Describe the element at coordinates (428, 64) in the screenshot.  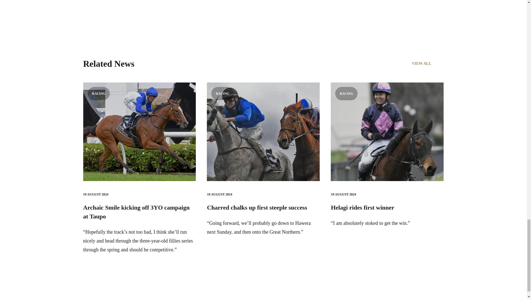
I see `VIEW ALL` at that location.